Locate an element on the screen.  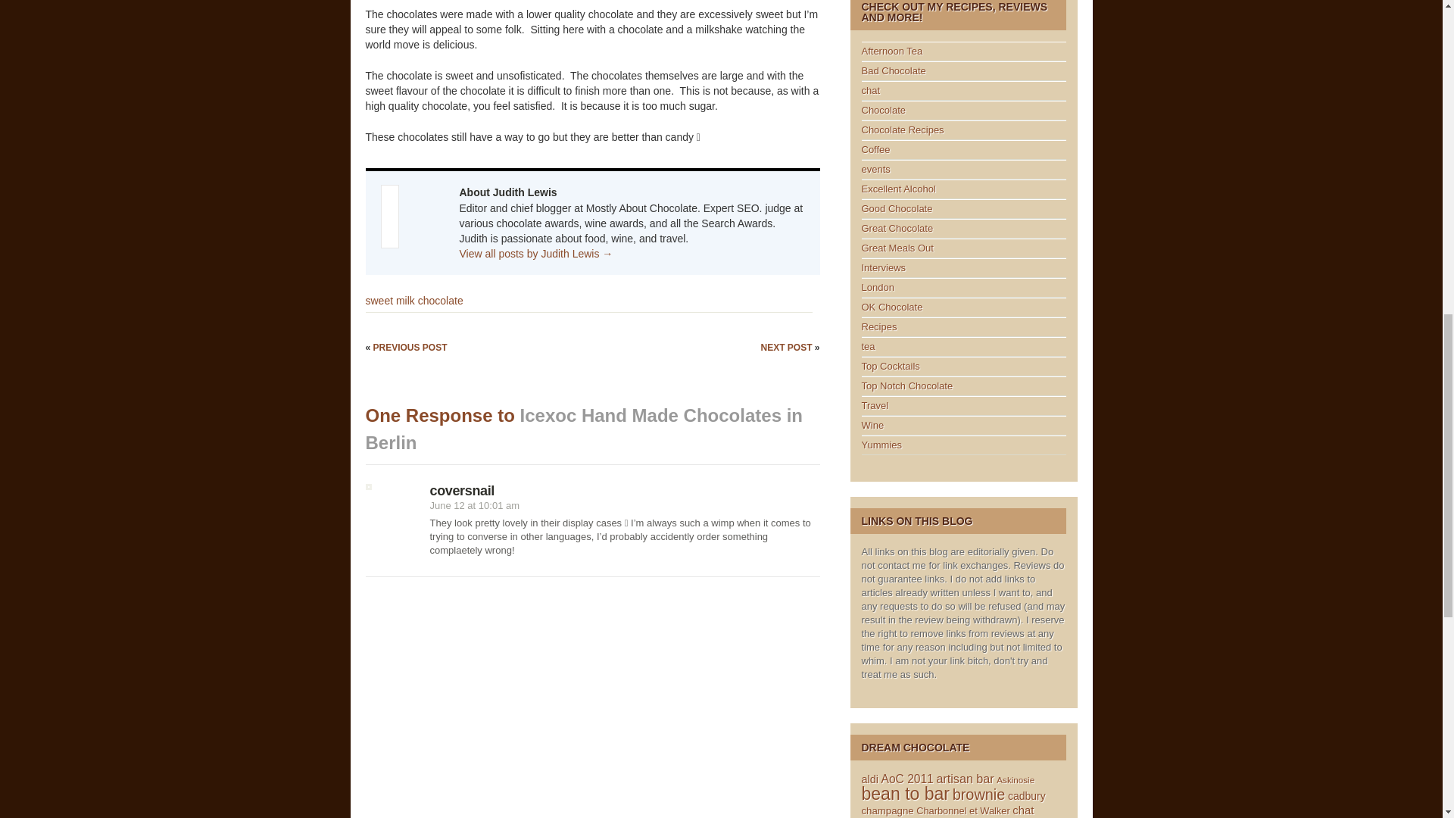
Afternoon Tea is located at coordinates (892, 51).